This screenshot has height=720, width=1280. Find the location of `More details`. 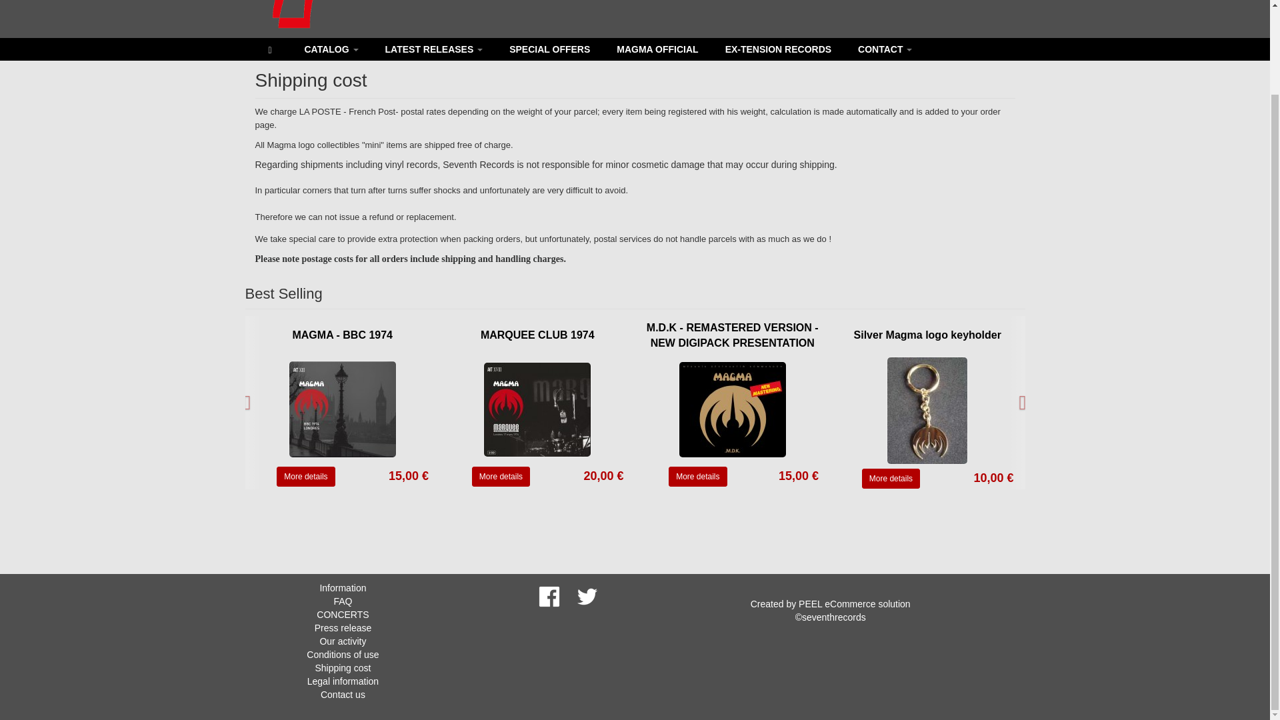

More details is located at coordinates (305, 476).